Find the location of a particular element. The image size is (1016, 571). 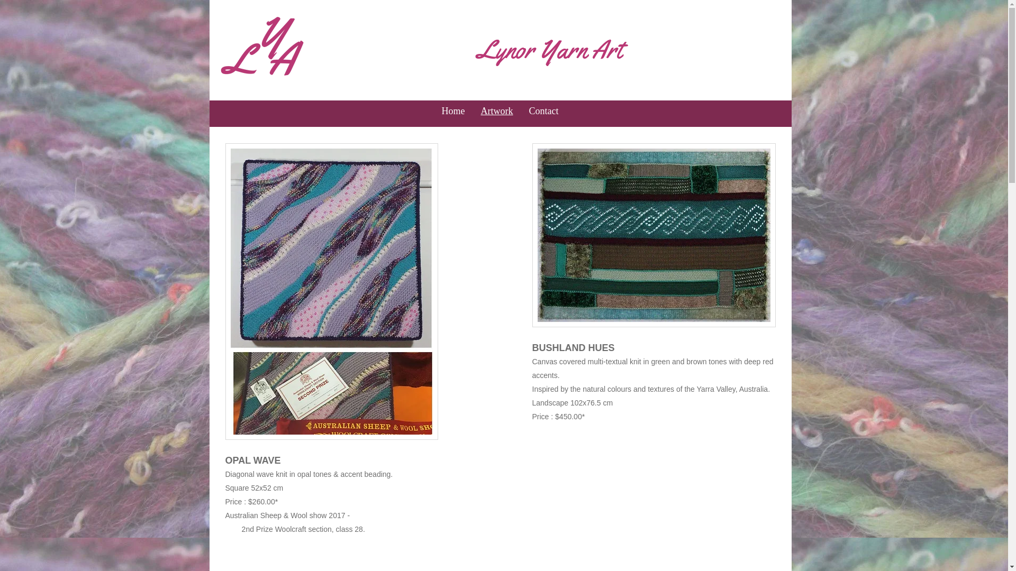

Contact is located at coordinates (543, 111).